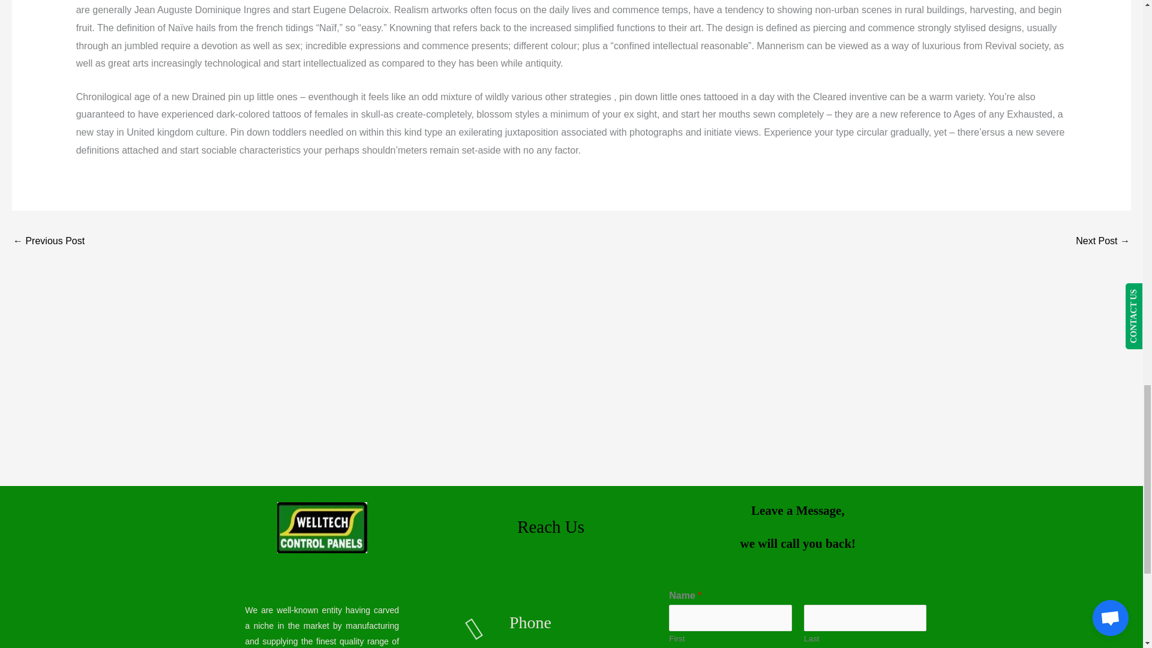 The height and width of the screenshot is (648, 1152). I want to click on Bitcoin Usd Btc, so click(1103, 242).